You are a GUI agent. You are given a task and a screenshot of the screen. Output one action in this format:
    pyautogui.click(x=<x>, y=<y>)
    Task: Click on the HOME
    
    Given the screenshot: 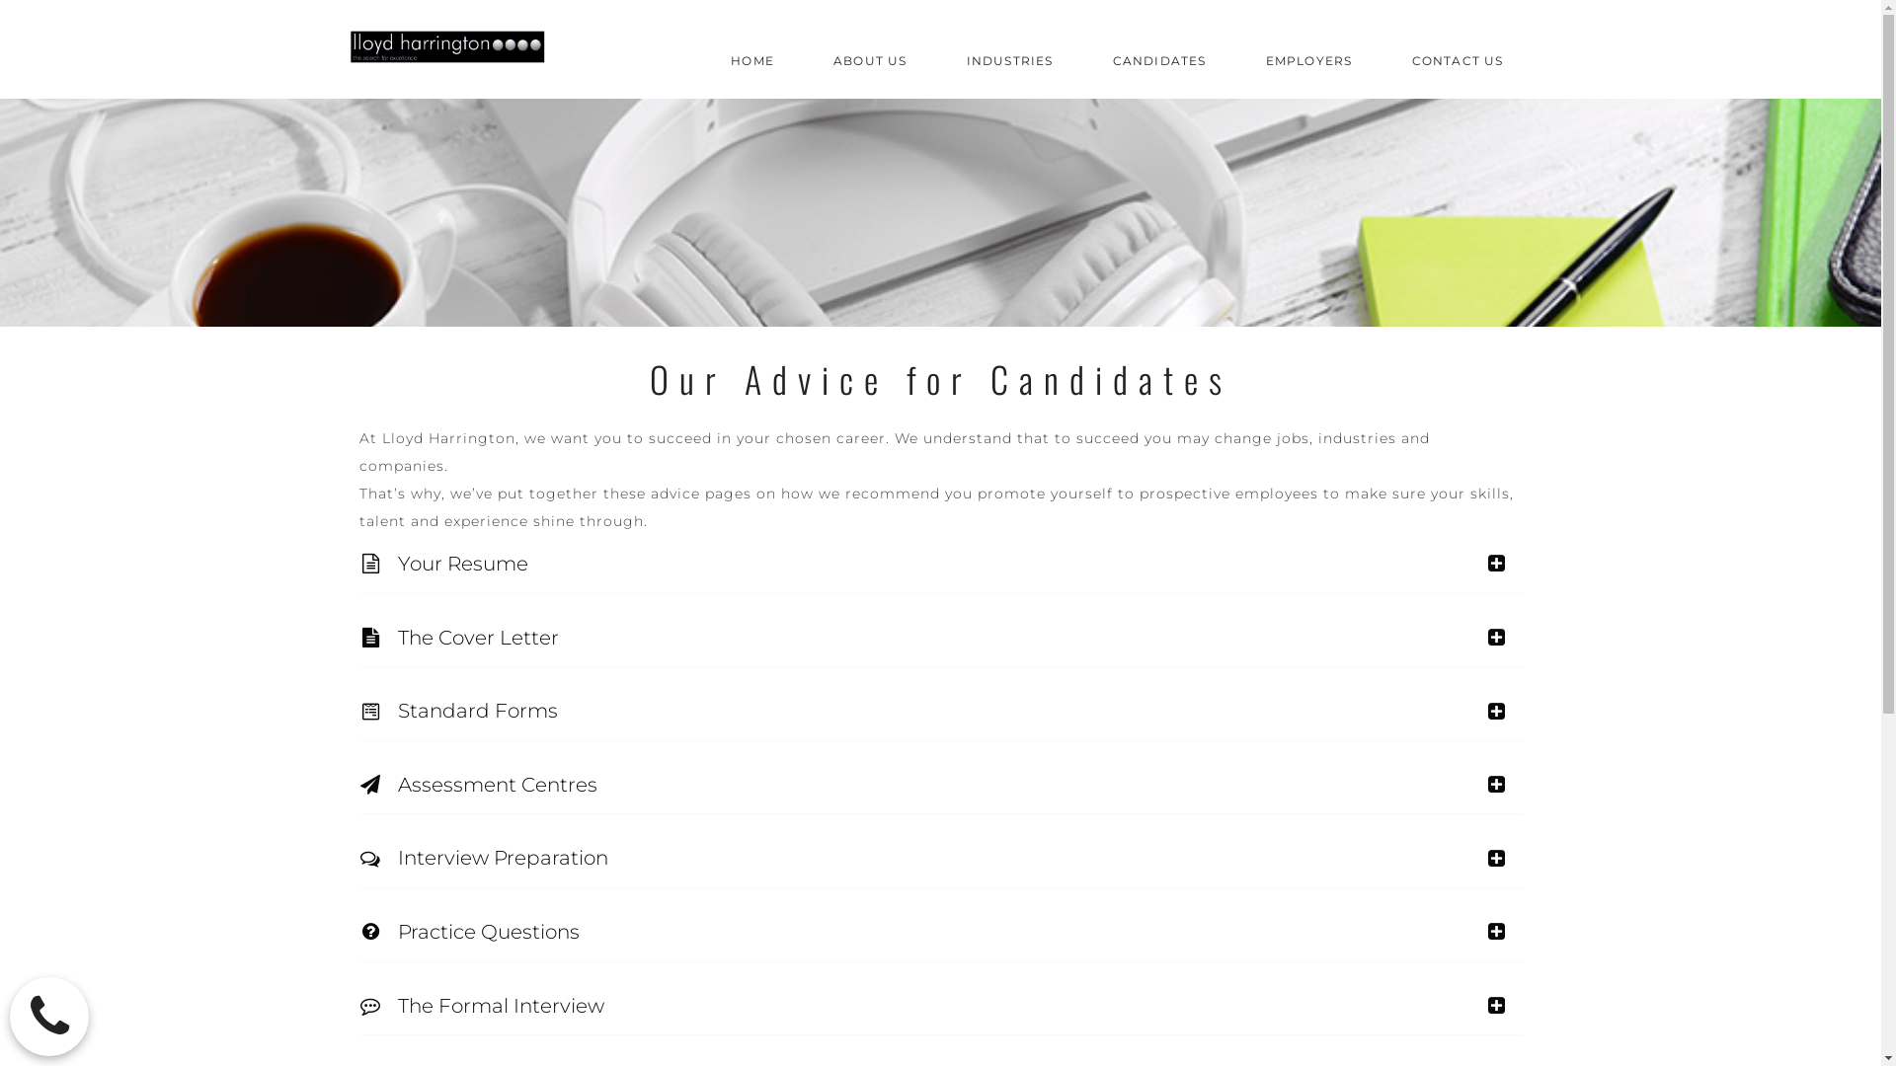 What is the action you would take?
    pyautogui.click(x=752, y=49)
    